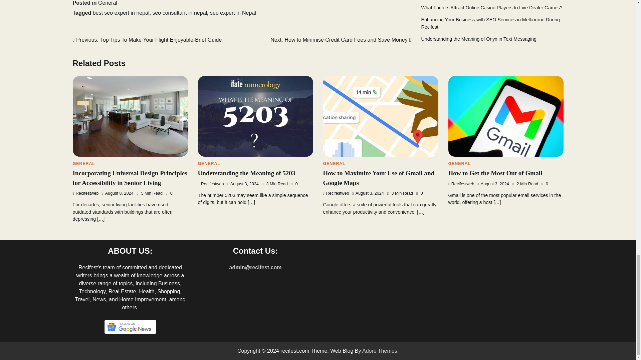 Image resolution: width=641 pixels, height=360 pixels. I want to click on GENERAL, so click(246, 173).